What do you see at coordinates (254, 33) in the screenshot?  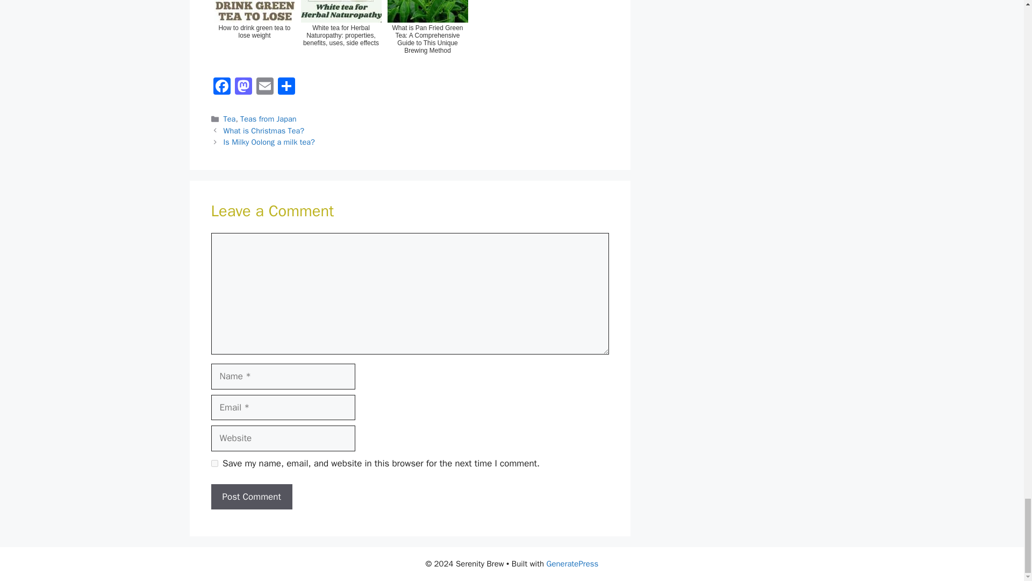 I see `How to drink green tea to lose weight` at bounding box center [254, 33].